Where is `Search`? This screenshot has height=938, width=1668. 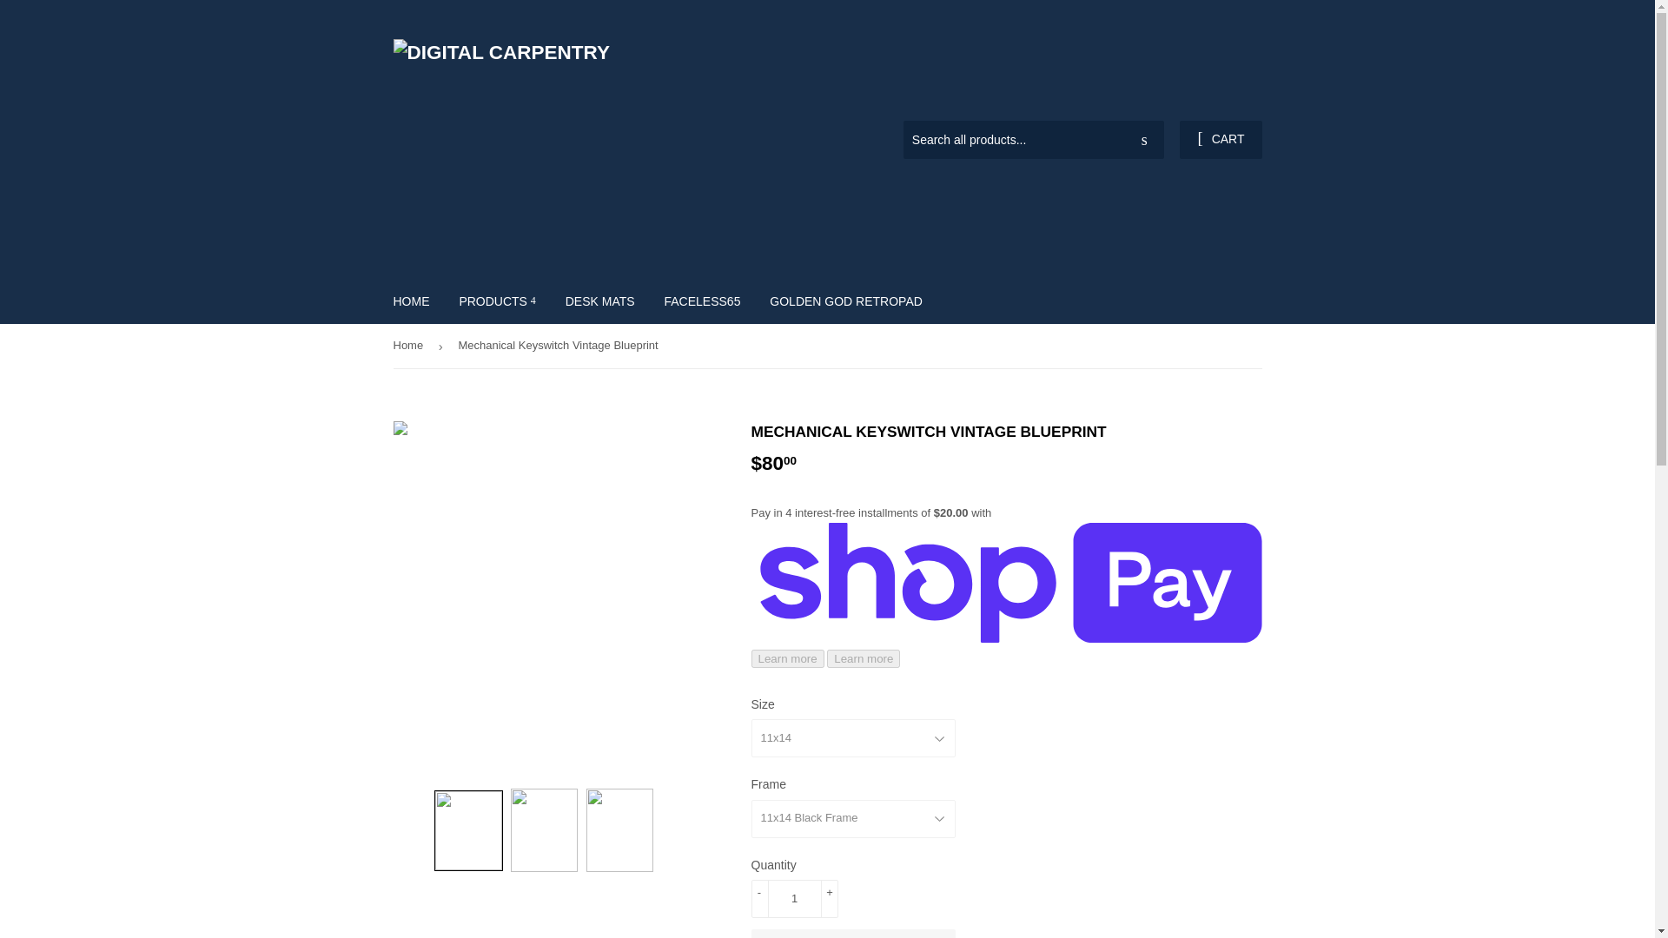
Search is located at coordinates (1144, 141).